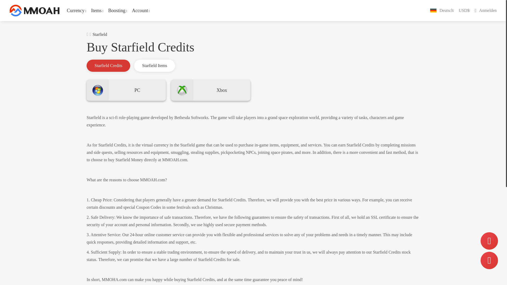 This screenshot has width=507, height=285. What do you see at coordinates (34, 11) in the screenshot?
I see `MMOAH.com` at bounding box center [34, 11].